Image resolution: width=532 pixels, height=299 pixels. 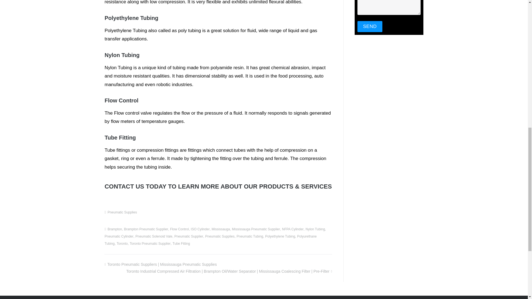 What do you see at coordinates (154, 236) in the screenshot?
I see `Pneumatic Solenoid Vale` at bounding box center [154, 236].